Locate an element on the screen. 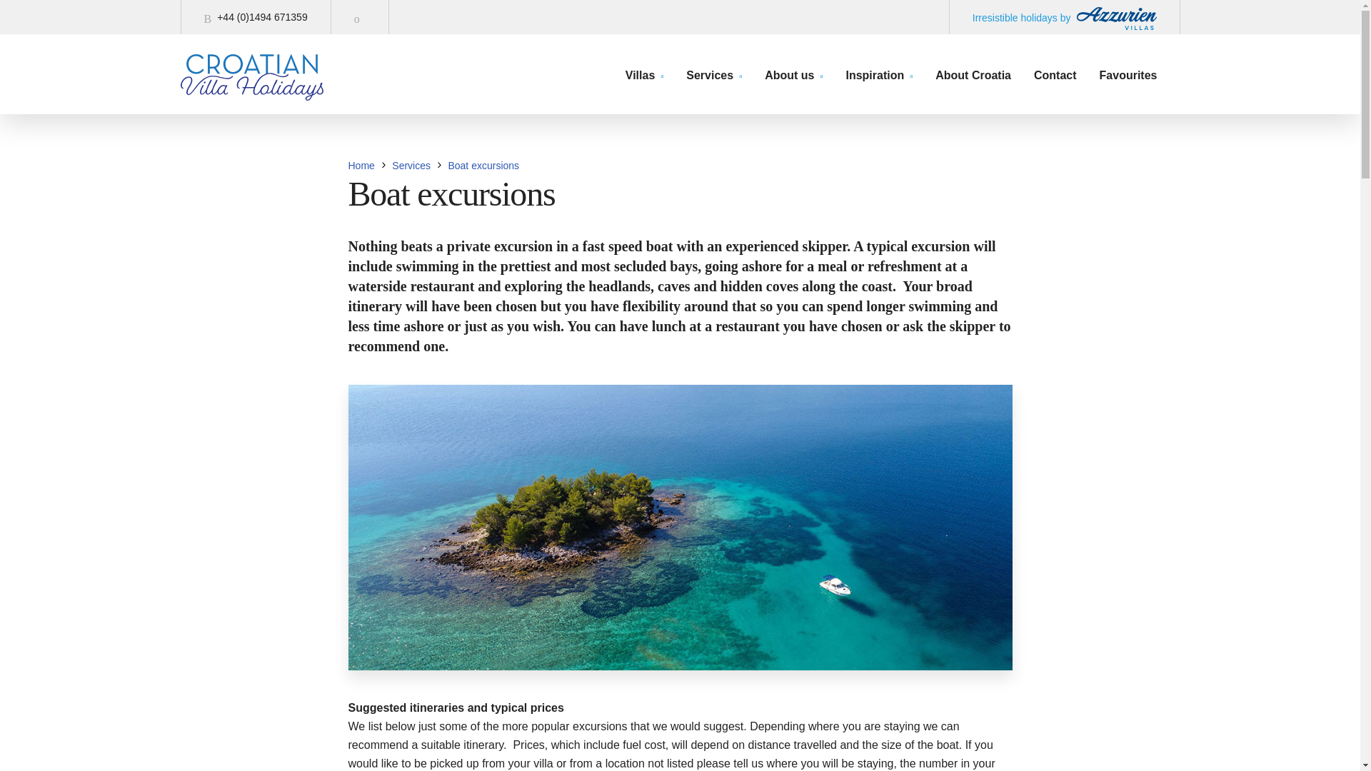 Image resolution: width=1371 pixels, height=771 pixels. Villas is located at coordinates (644, 76).